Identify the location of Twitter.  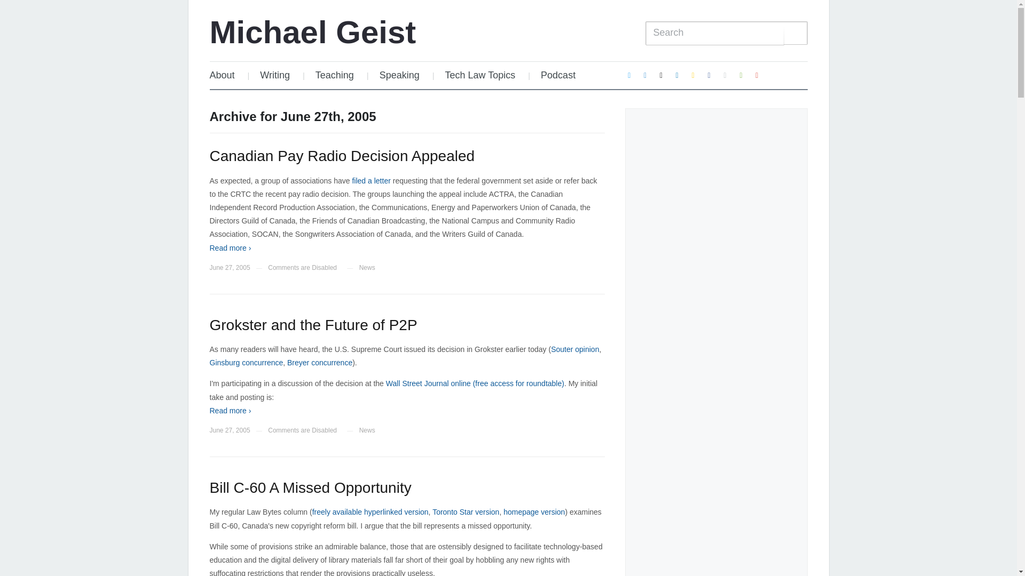
(629, 75).